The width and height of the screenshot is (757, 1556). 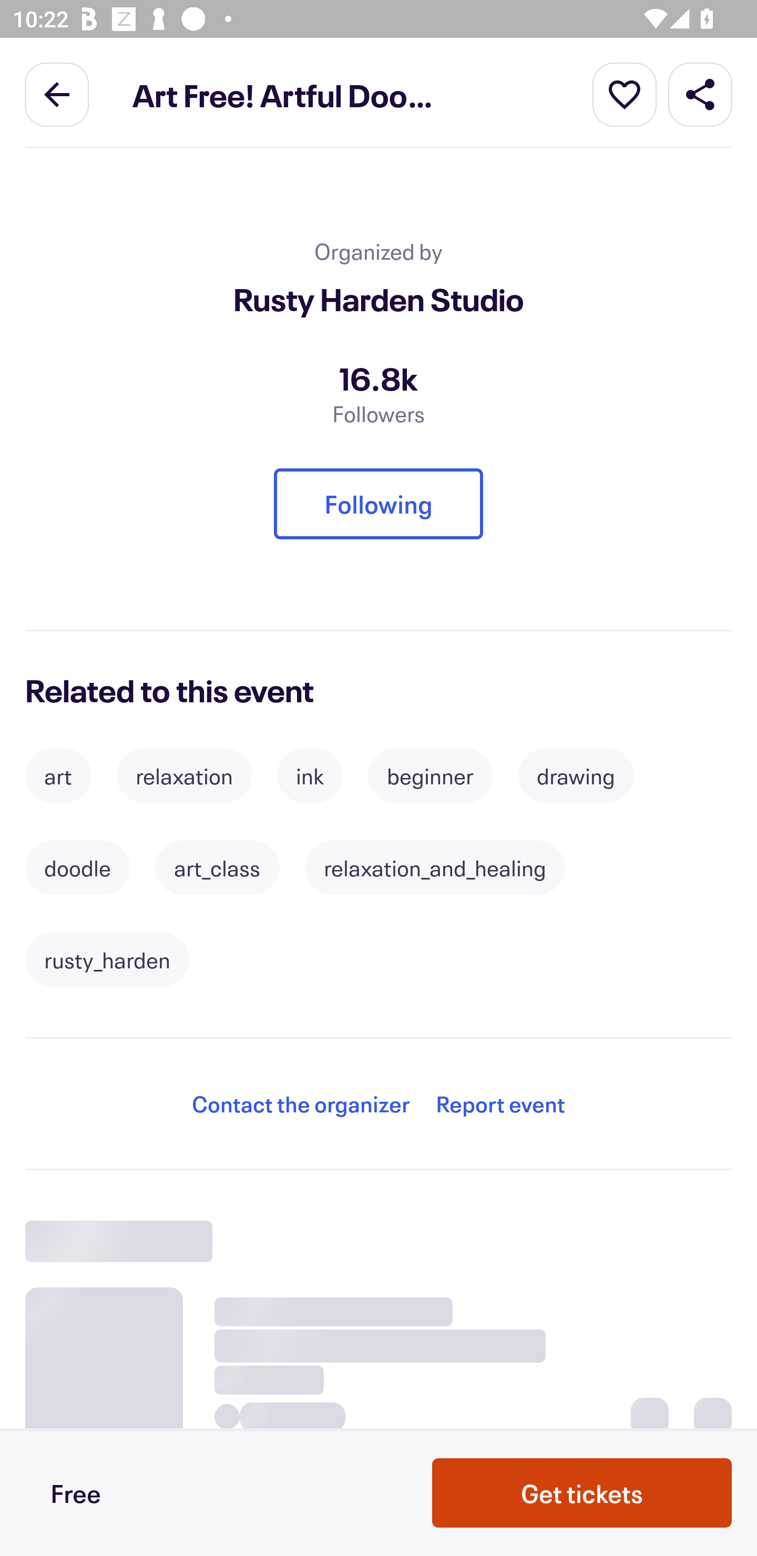 I want to click on Contact the organizer, so click(x=301, y=1104).